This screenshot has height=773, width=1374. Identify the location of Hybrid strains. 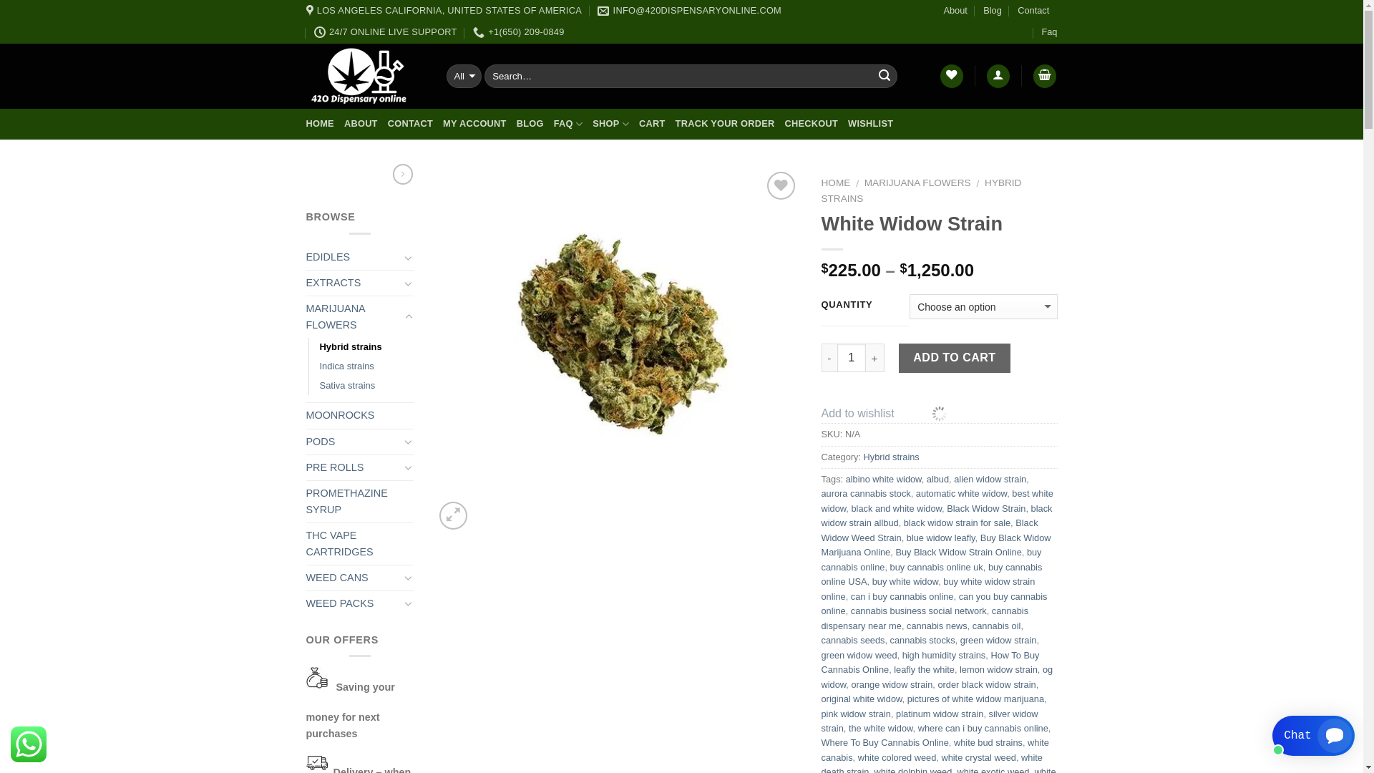
(892, 457).